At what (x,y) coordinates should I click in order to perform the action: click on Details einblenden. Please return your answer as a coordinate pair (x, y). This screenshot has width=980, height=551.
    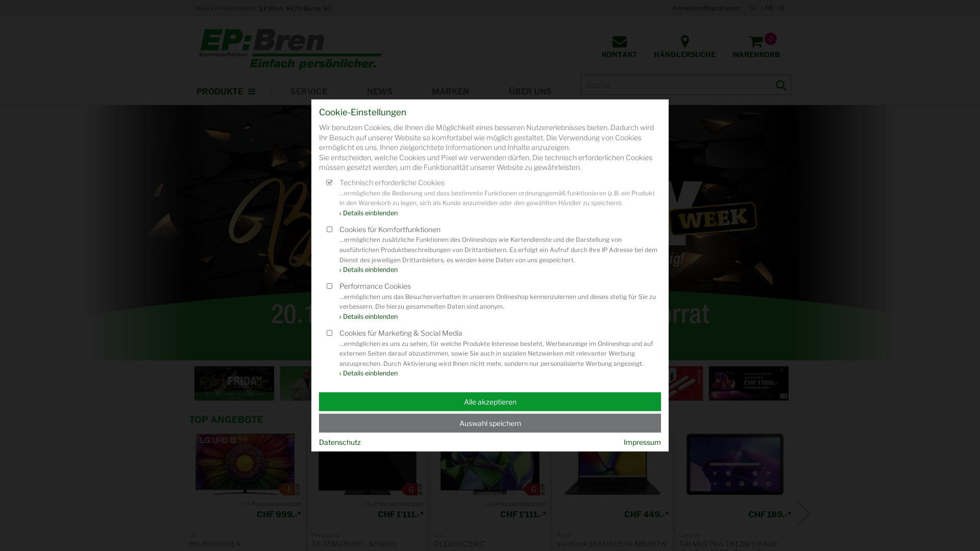
    Looking at the image, I should click on (369, 213).